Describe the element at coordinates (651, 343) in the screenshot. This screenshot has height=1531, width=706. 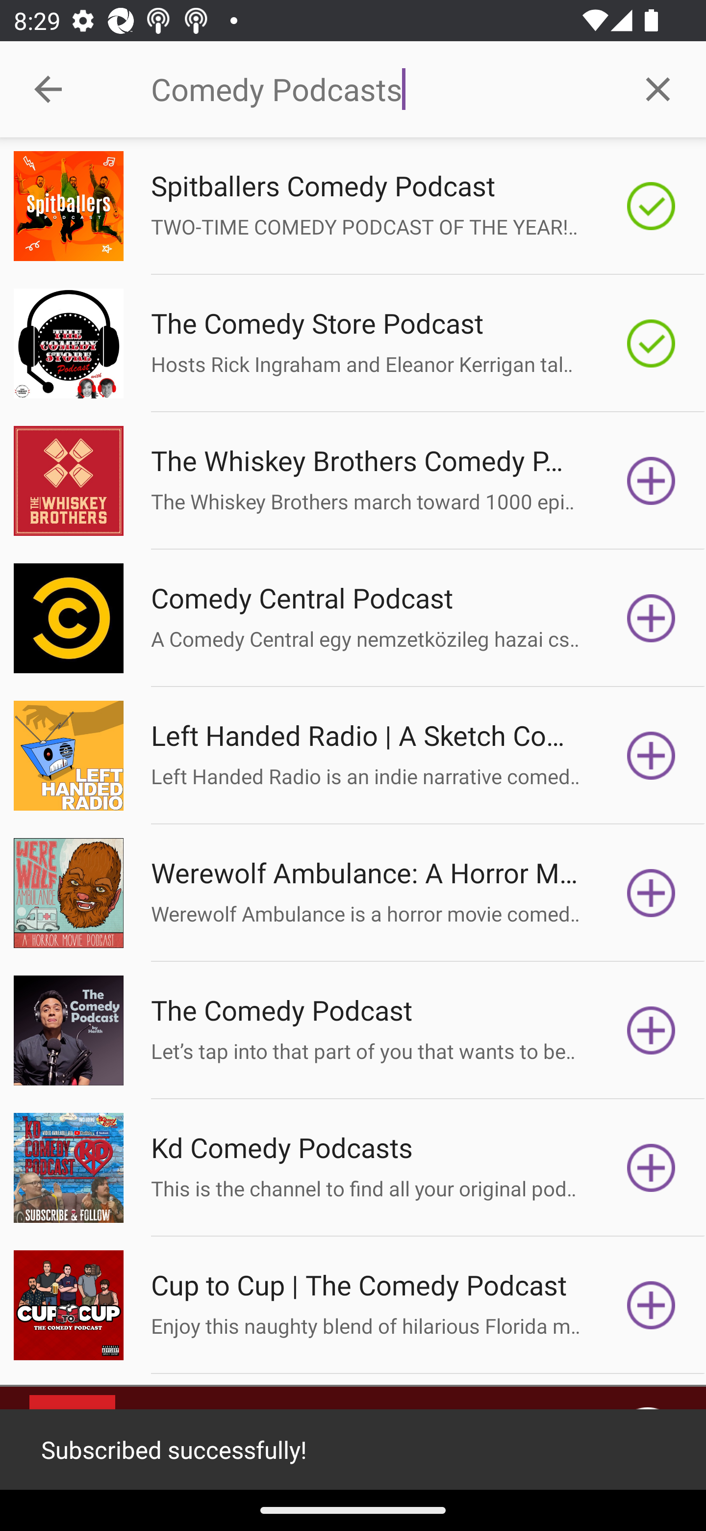
I see `Subscribed` at that location.